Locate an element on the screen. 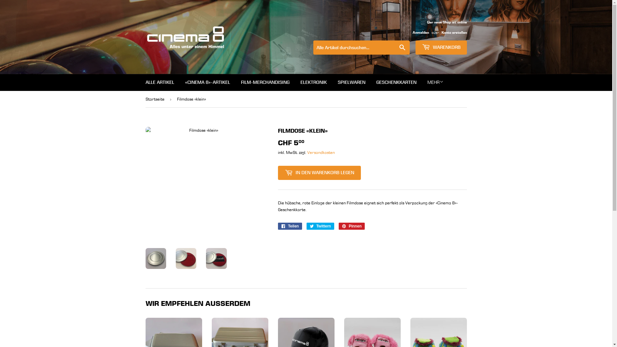 This screenshot has width=617, height=347. Pinnen
Auf Pinterest pinnen is located at coordinates (352, 226).